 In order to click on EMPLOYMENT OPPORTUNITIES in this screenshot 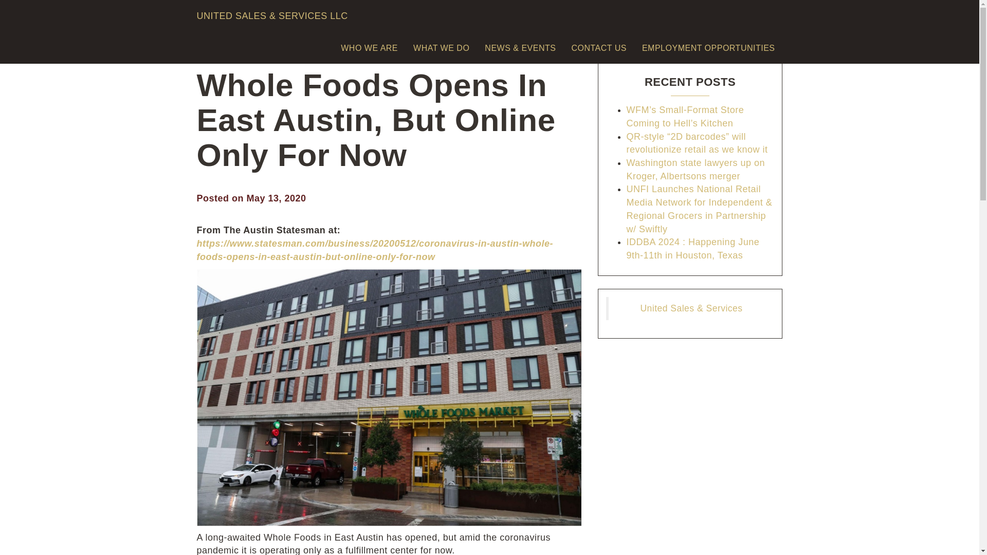, I will do `click(708, 47)`.